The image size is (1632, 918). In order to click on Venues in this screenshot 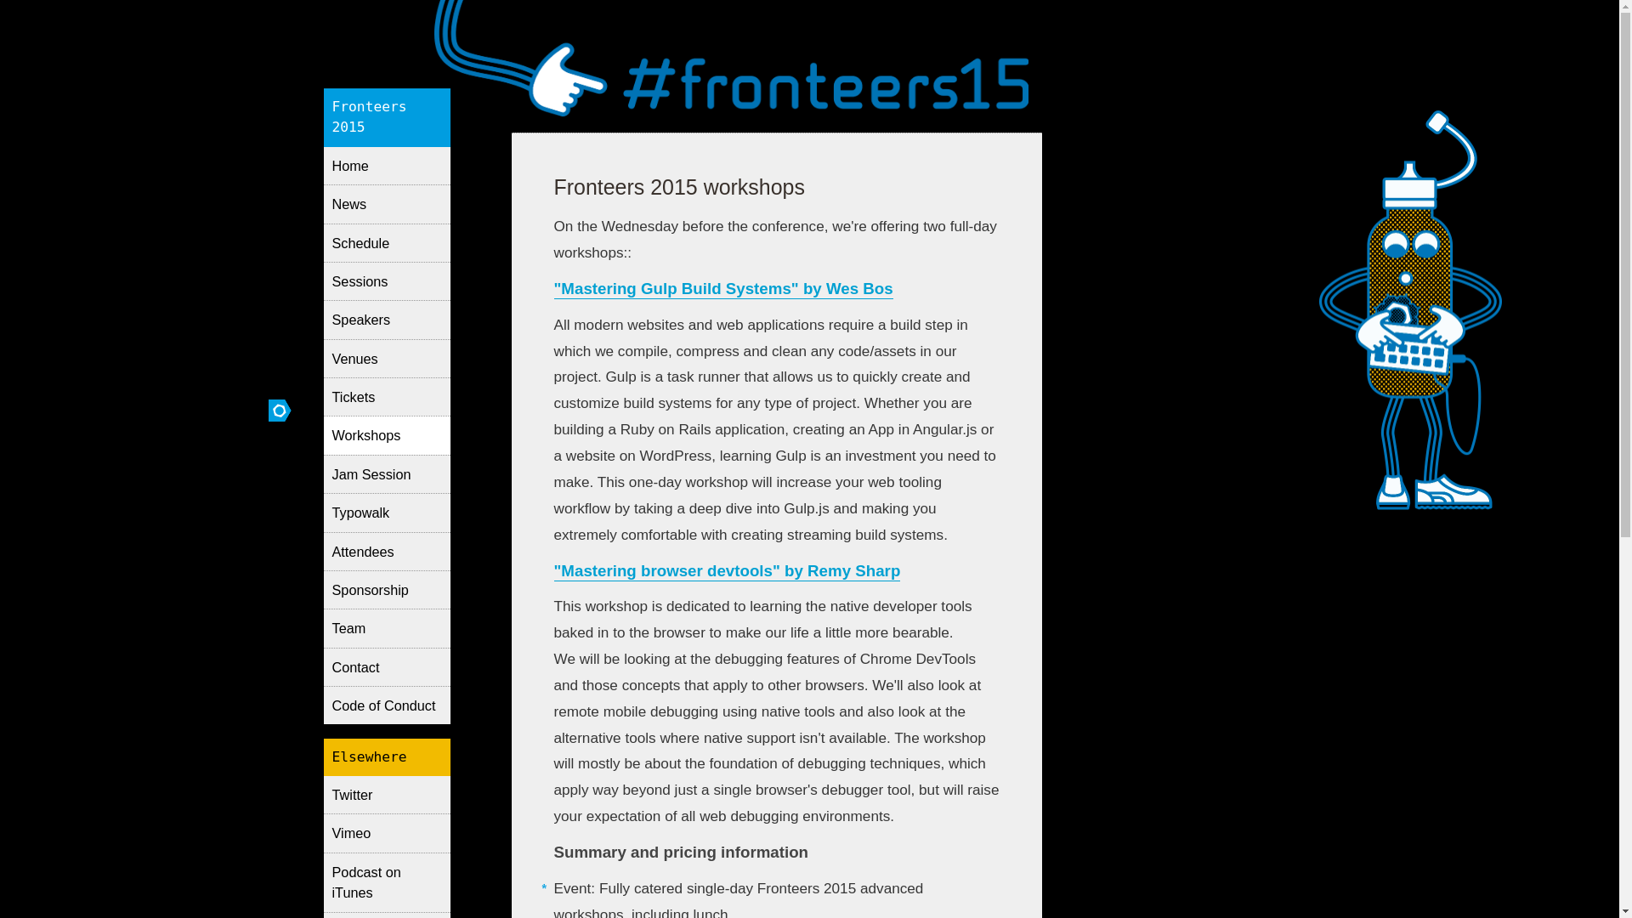, I will do `click(386, 357)`.